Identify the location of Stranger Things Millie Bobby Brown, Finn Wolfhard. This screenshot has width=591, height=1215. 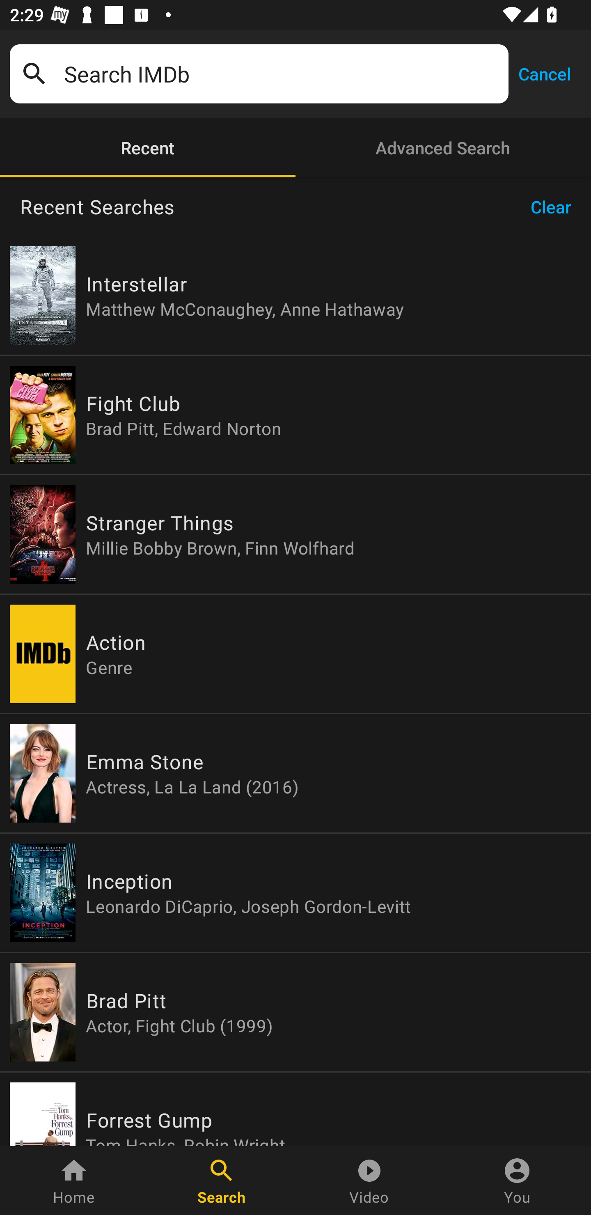
(295, 534).